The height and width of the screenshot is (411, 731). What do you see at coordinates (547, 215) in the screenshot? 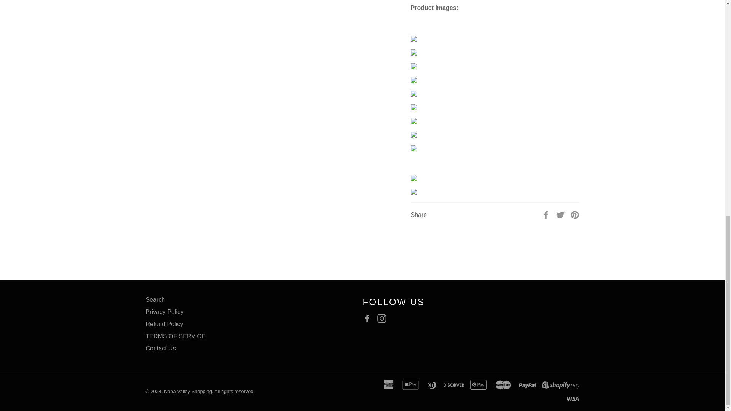
I see `Share on Facebook` at bounding box center [547, 215].